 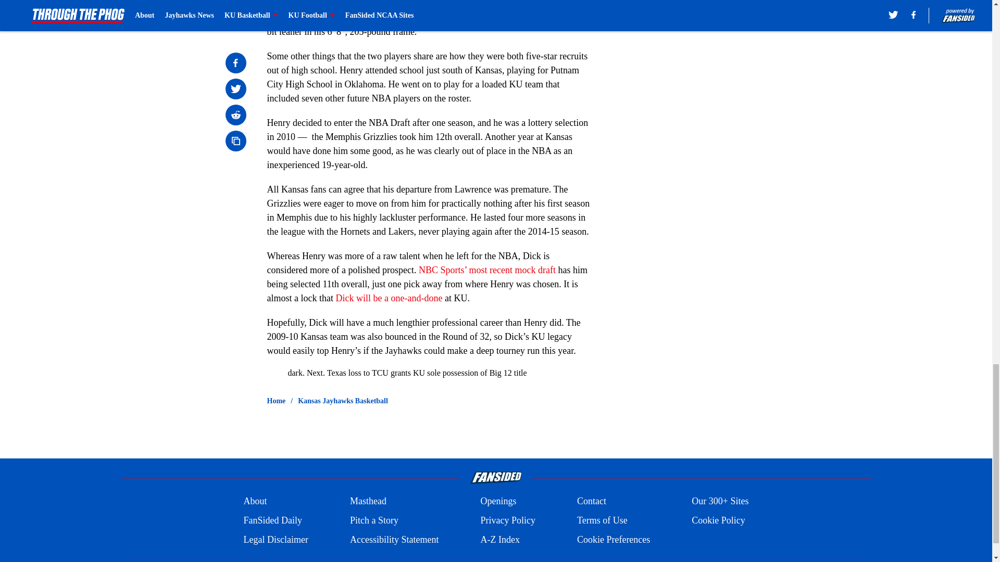 What do you see at coordinates (275, 539) in the screenshot?
I see `Legal Disclaimer` at bounding box center [275, 539].